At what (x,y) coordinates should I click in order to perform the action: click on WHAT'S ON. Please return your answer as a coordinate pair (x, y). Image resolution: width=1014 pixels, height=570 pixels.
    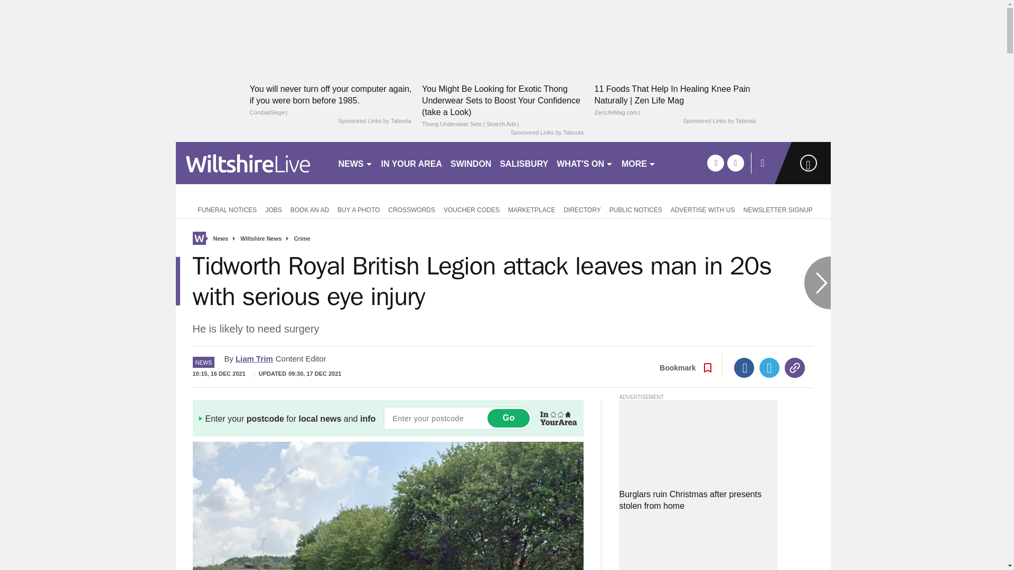
    Looking at the image, I should click on (585, 163).